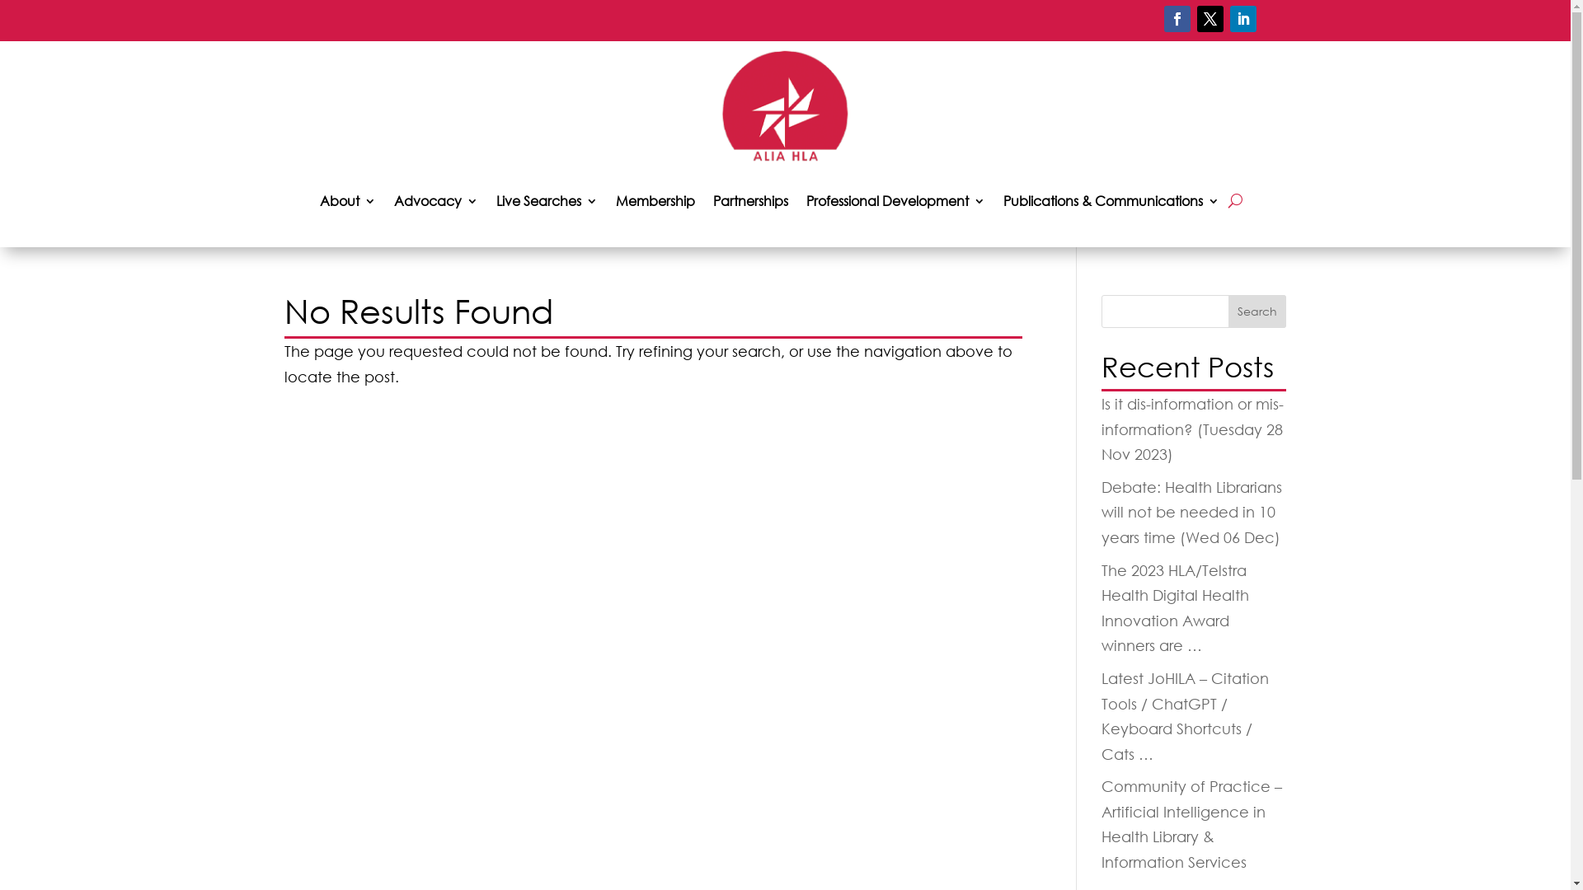 The height and width of the screenshot is (890, 1583). What do you see at coordinates (750, 201) in the screenshot?
I see `Partnerships` at bounding box center [750, 201].